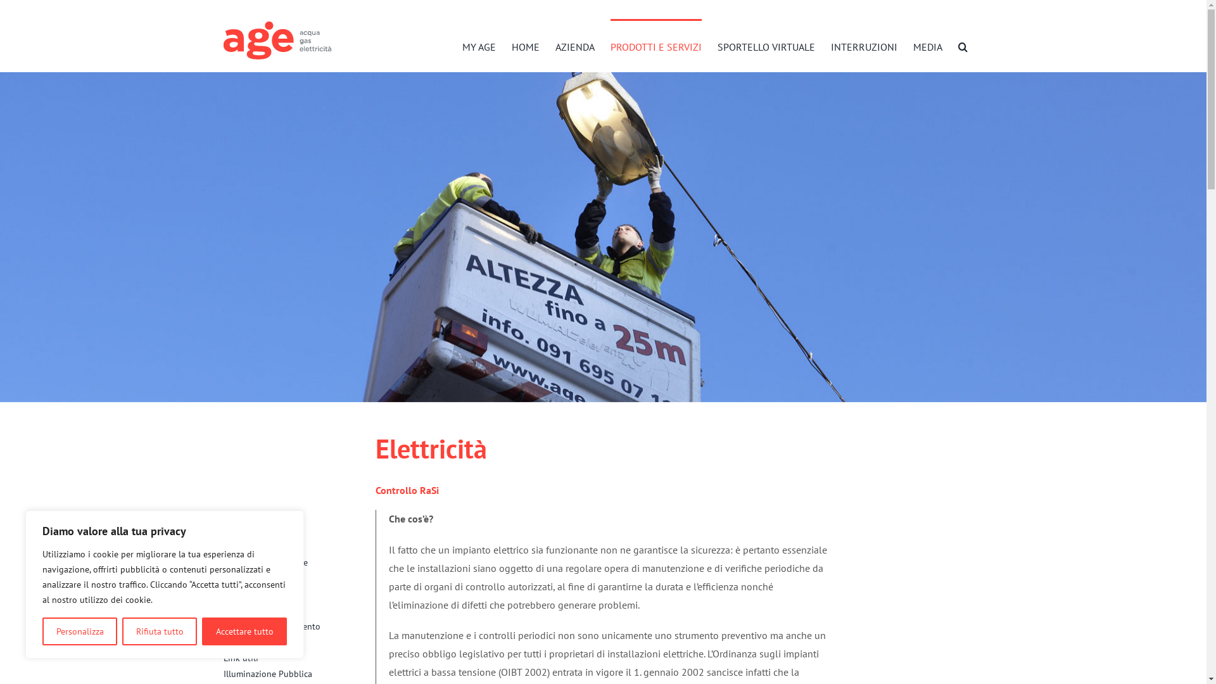 The image size is (1216, 684). What do you see at coordinates (299, 674) in the screenshot?
I see `Illuminazione Pubblica` at bounding box center [299, 674].